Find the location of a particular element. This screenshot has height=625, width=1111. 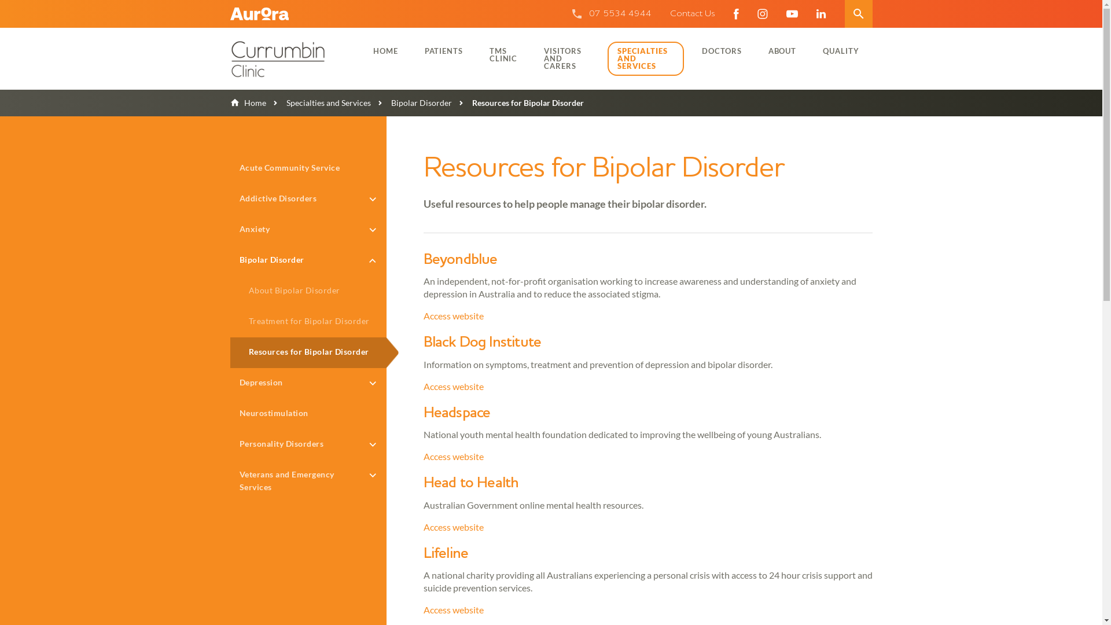

Specialties and Services is located at coordinates (318, 103).